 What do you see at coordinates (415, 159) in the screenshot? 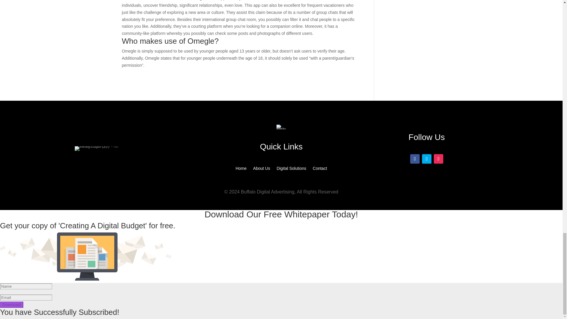
I see `Follow on Facebook` at bounding box center [415, 159].